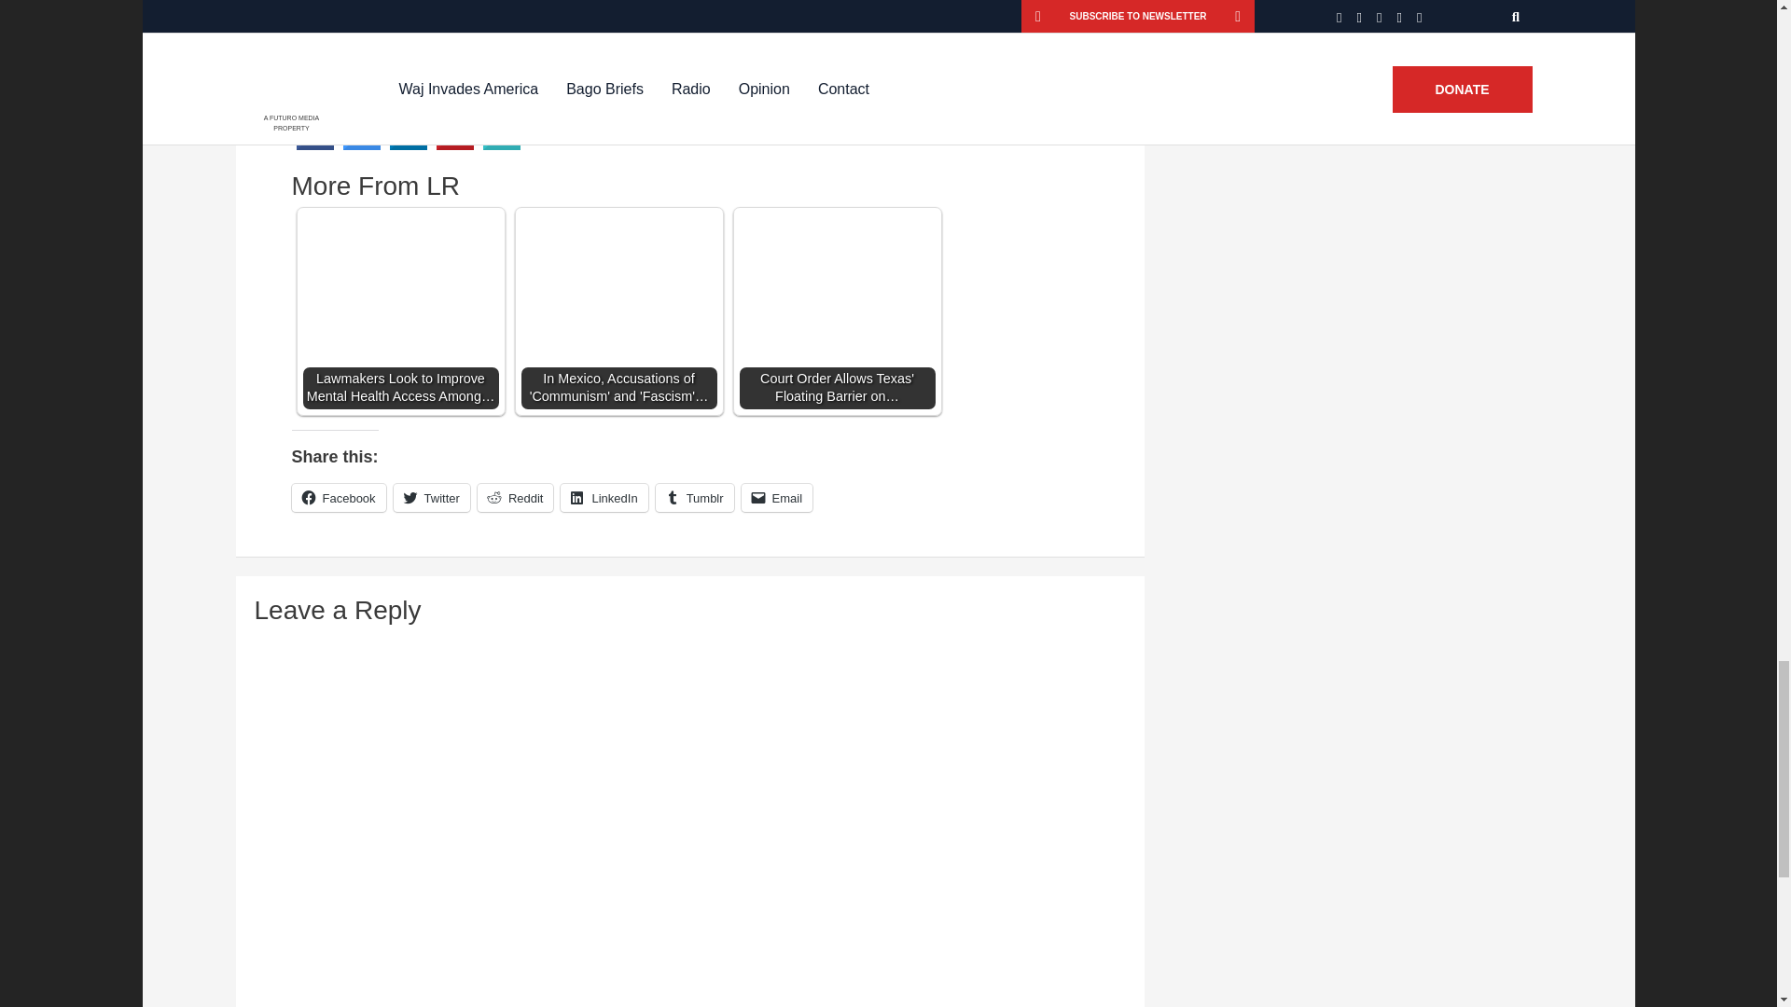 Image resolution: width=1791 pixels, height=1007 pixels. Describe the element at coordinates (455, 145) in the screenshot. I see `Share on Pinterest` at that location.